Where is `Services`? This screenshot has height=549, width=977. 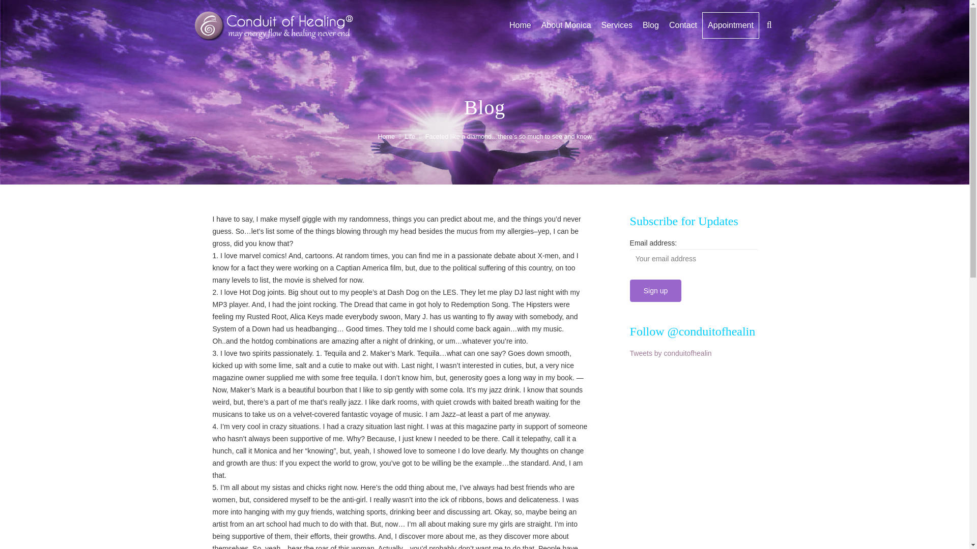 Services is located at coordinates (617, 25).